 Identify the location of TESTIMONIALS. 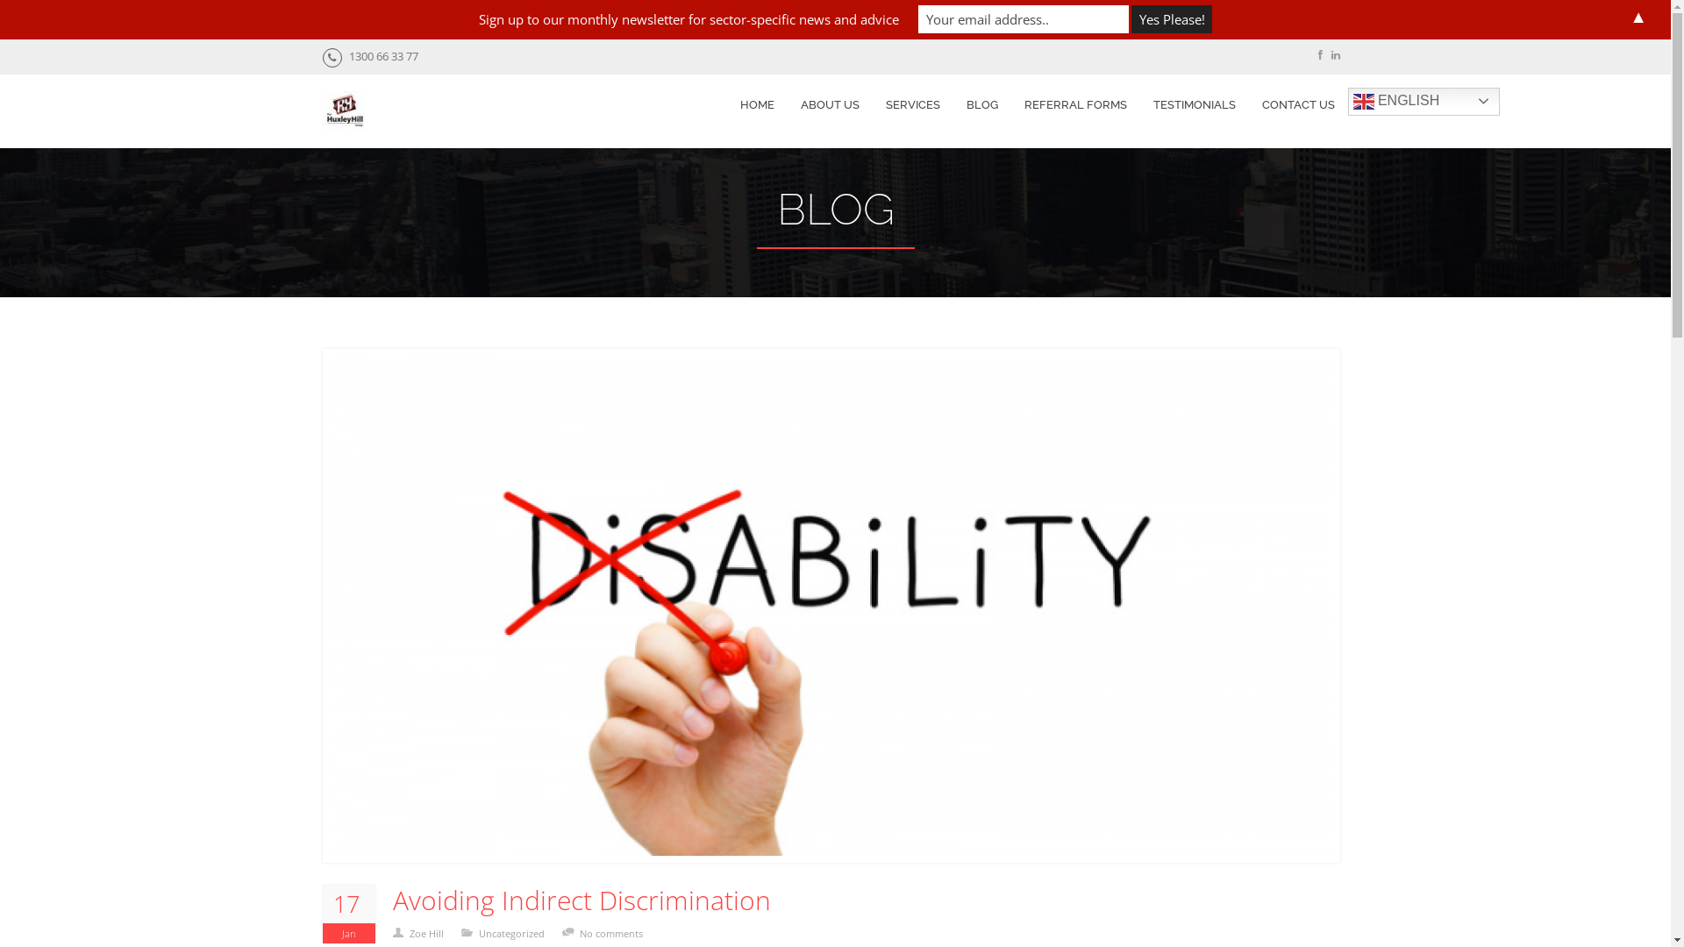
(1195, 105).